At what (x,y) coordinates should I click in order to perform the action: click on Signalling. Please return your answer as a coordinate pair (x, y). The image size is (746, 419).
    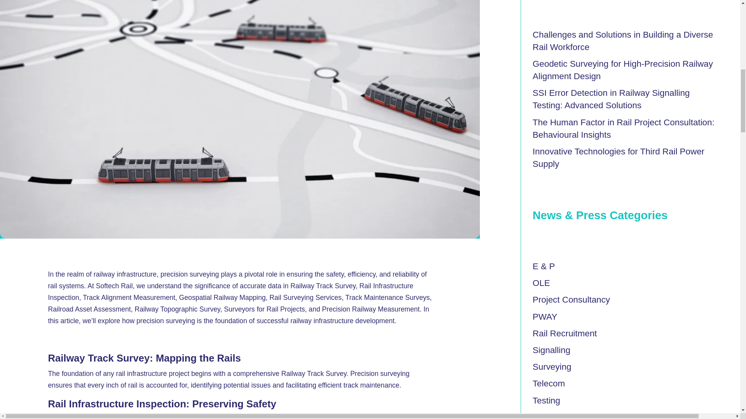
    Looking at the image, I should click on (551, 350).